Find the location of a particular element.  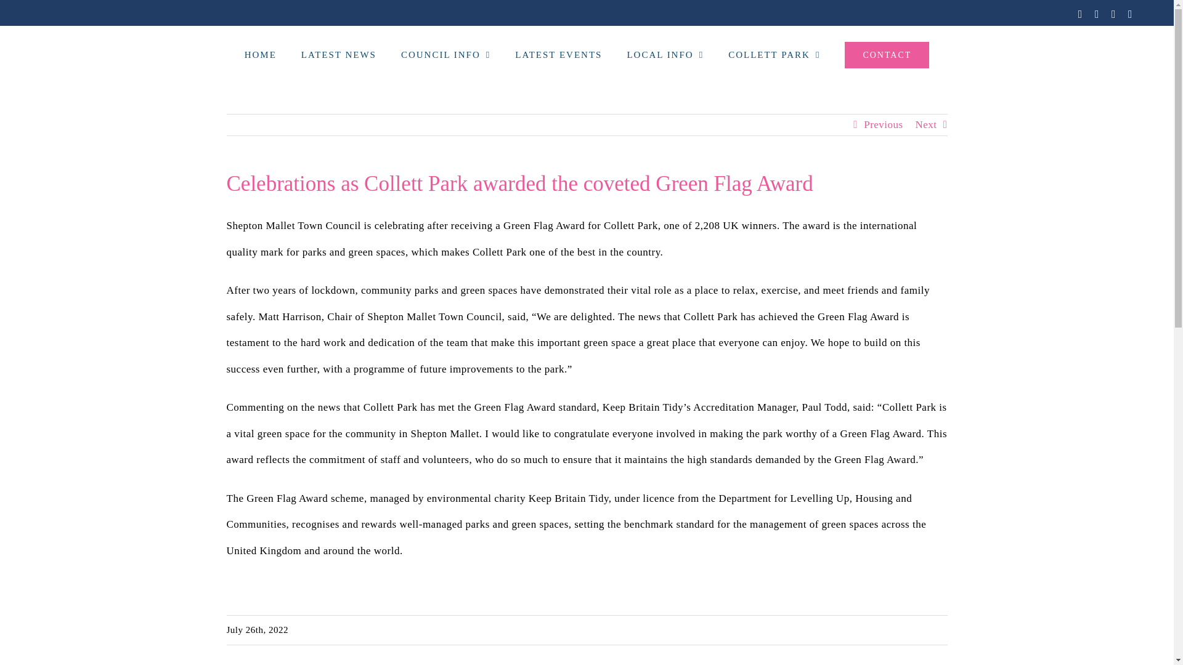

LATEST NEWS is located at coordinates (339, 54).